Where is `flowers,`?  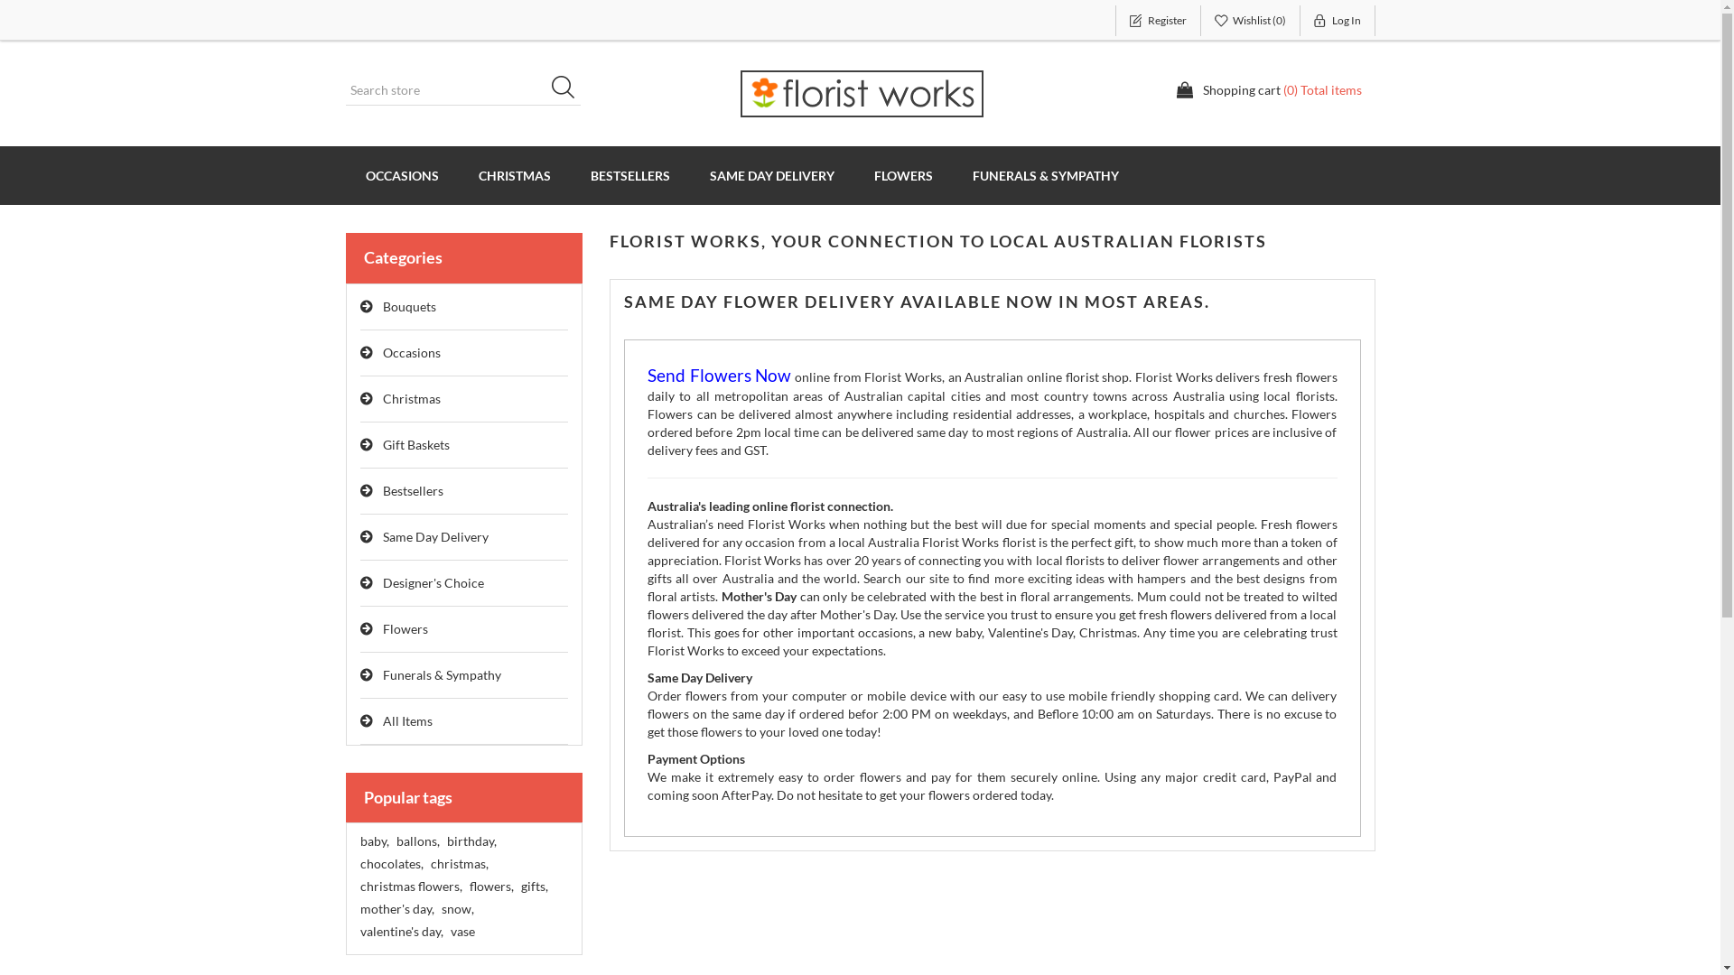
flowers, is located at coordinates (491, 887).